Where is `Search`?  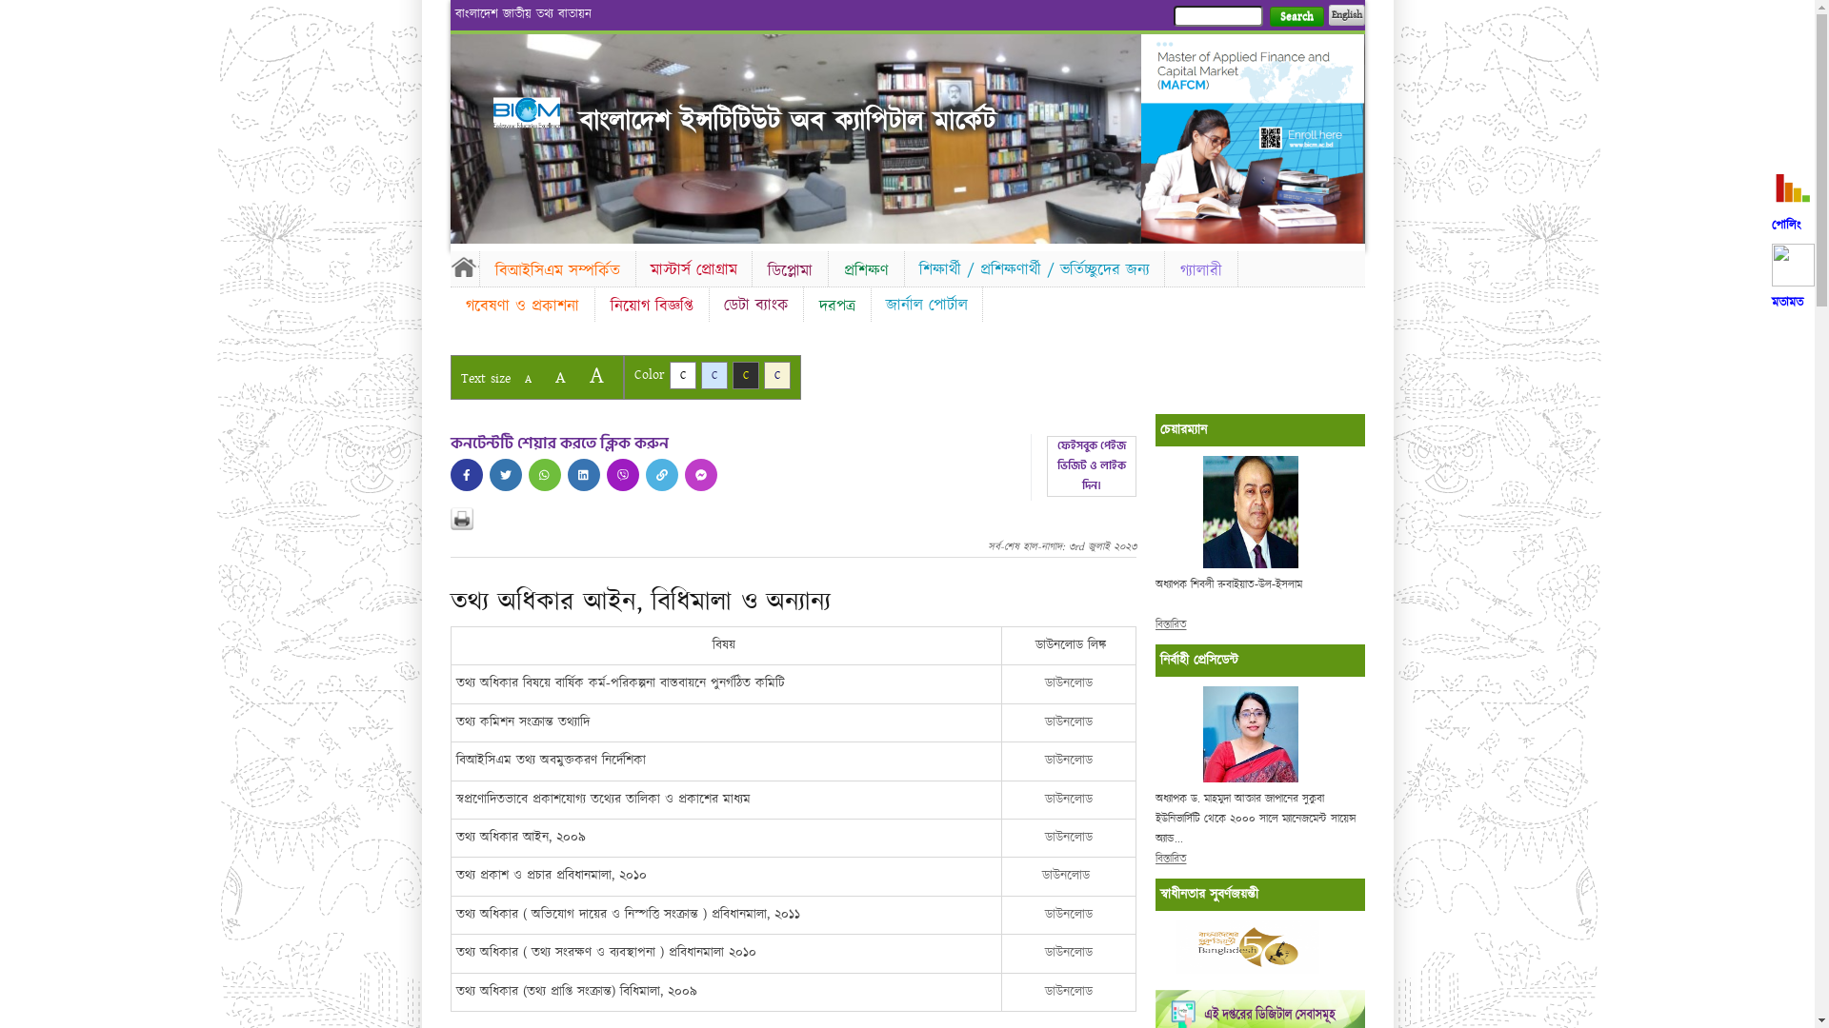
Search is located at coordinates (1296, 17).